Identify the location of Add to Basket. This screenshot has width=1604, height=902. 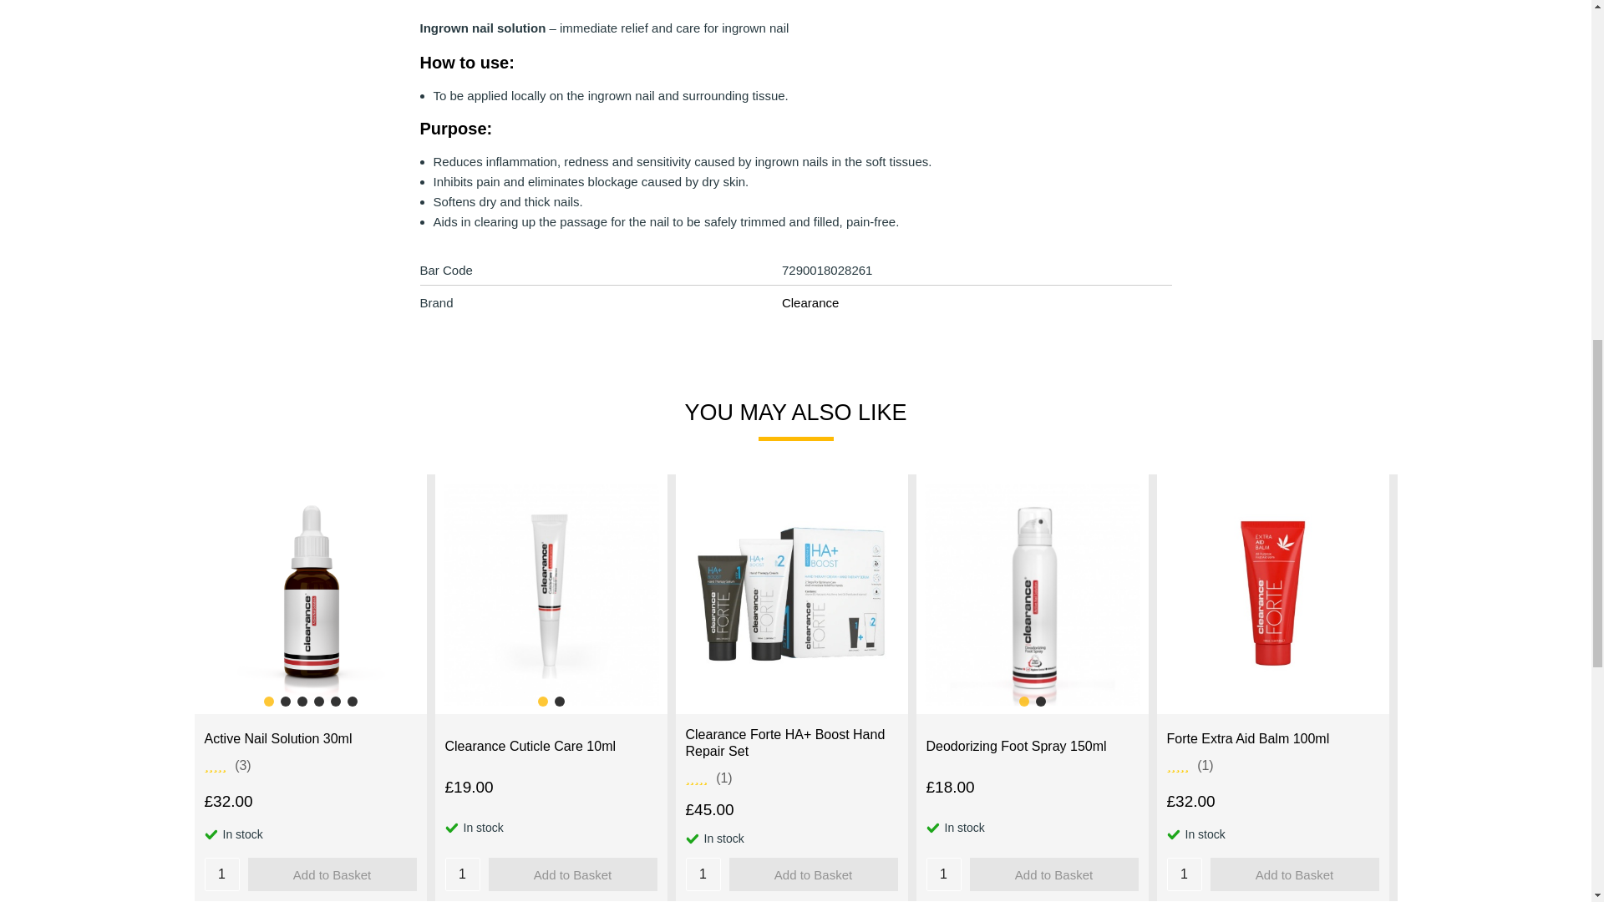
(812, 874).